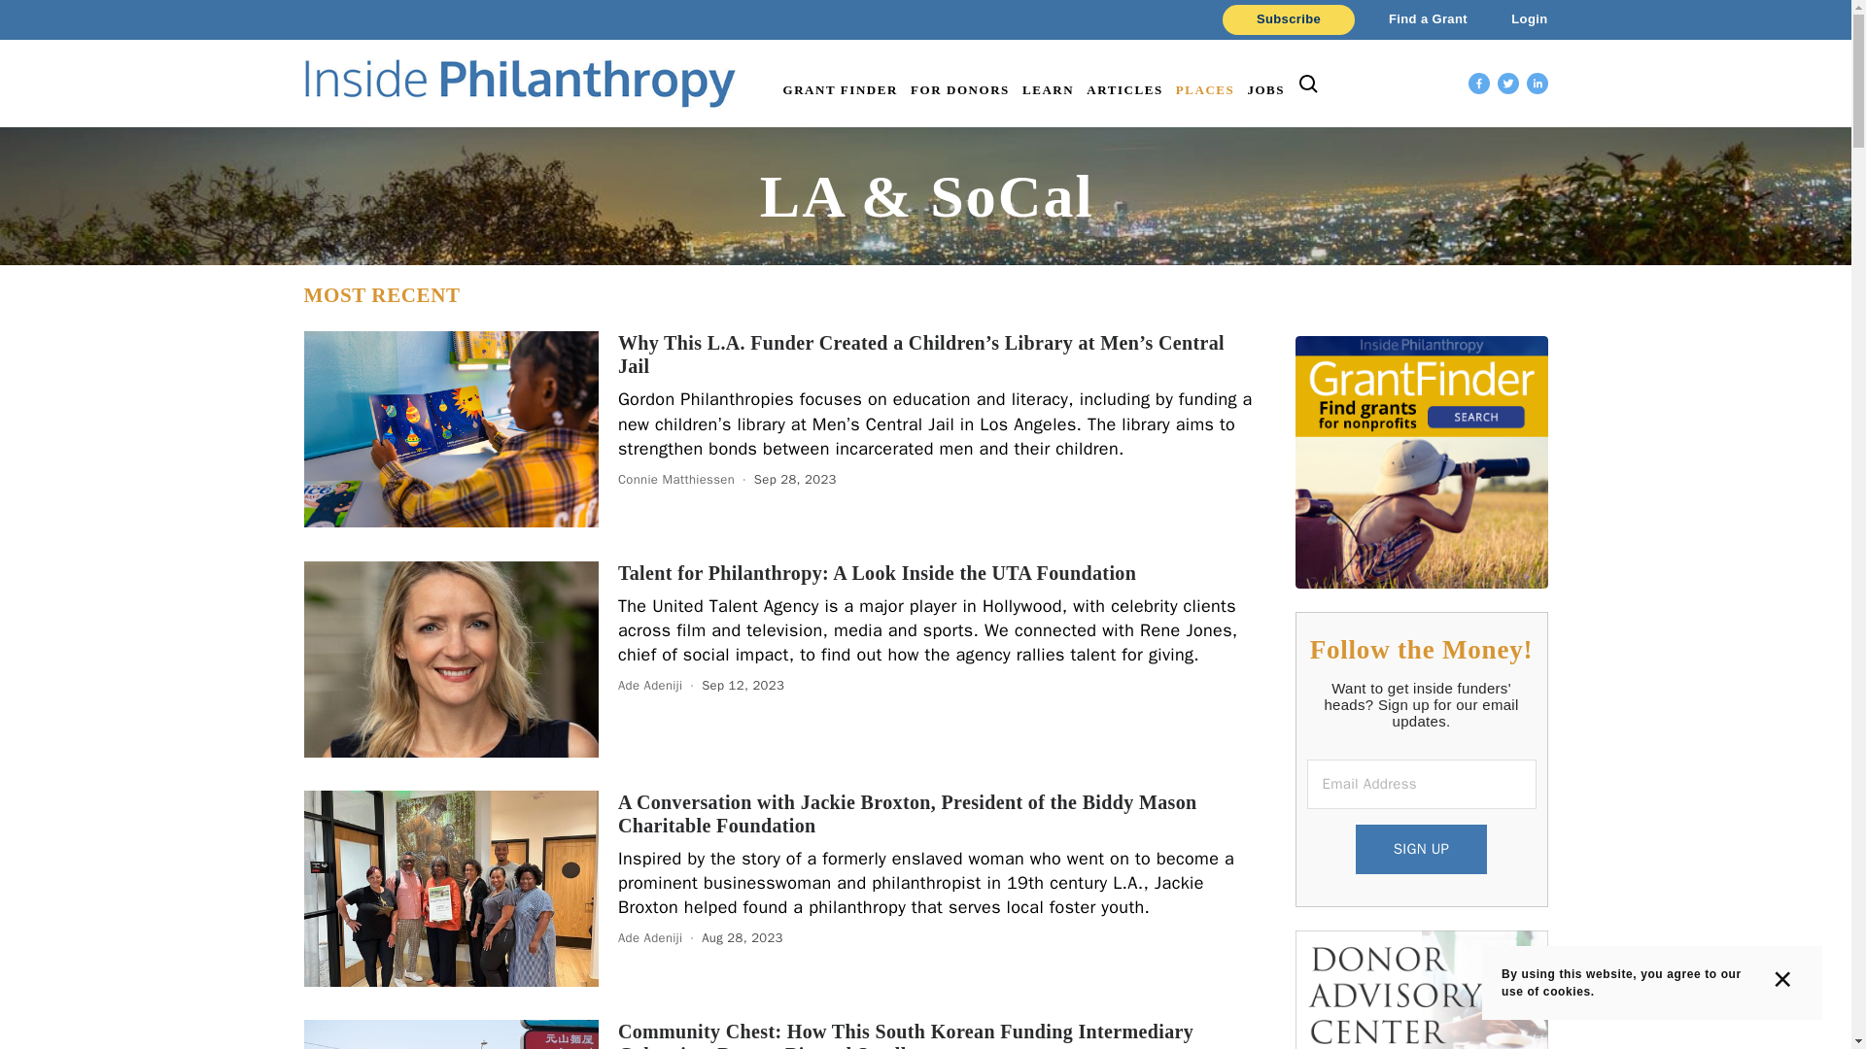 This screenshot has width=1866, height=1049. What do you see at coordinates (840, 89) in the screenshot?
I see `GRANT FINDER` at bounding box center [840, 89].